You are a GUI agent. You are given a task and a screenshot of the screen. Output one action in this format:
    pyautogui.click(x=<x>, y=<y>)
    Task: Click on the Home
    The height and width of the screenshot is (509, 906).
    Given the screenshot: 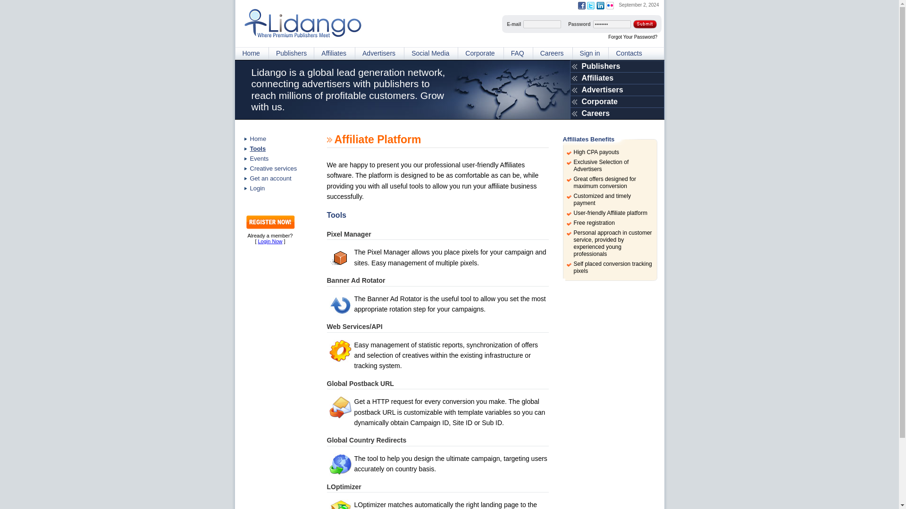 What is the action you would take?
    pyautogui.click(x=251, y=53)
    